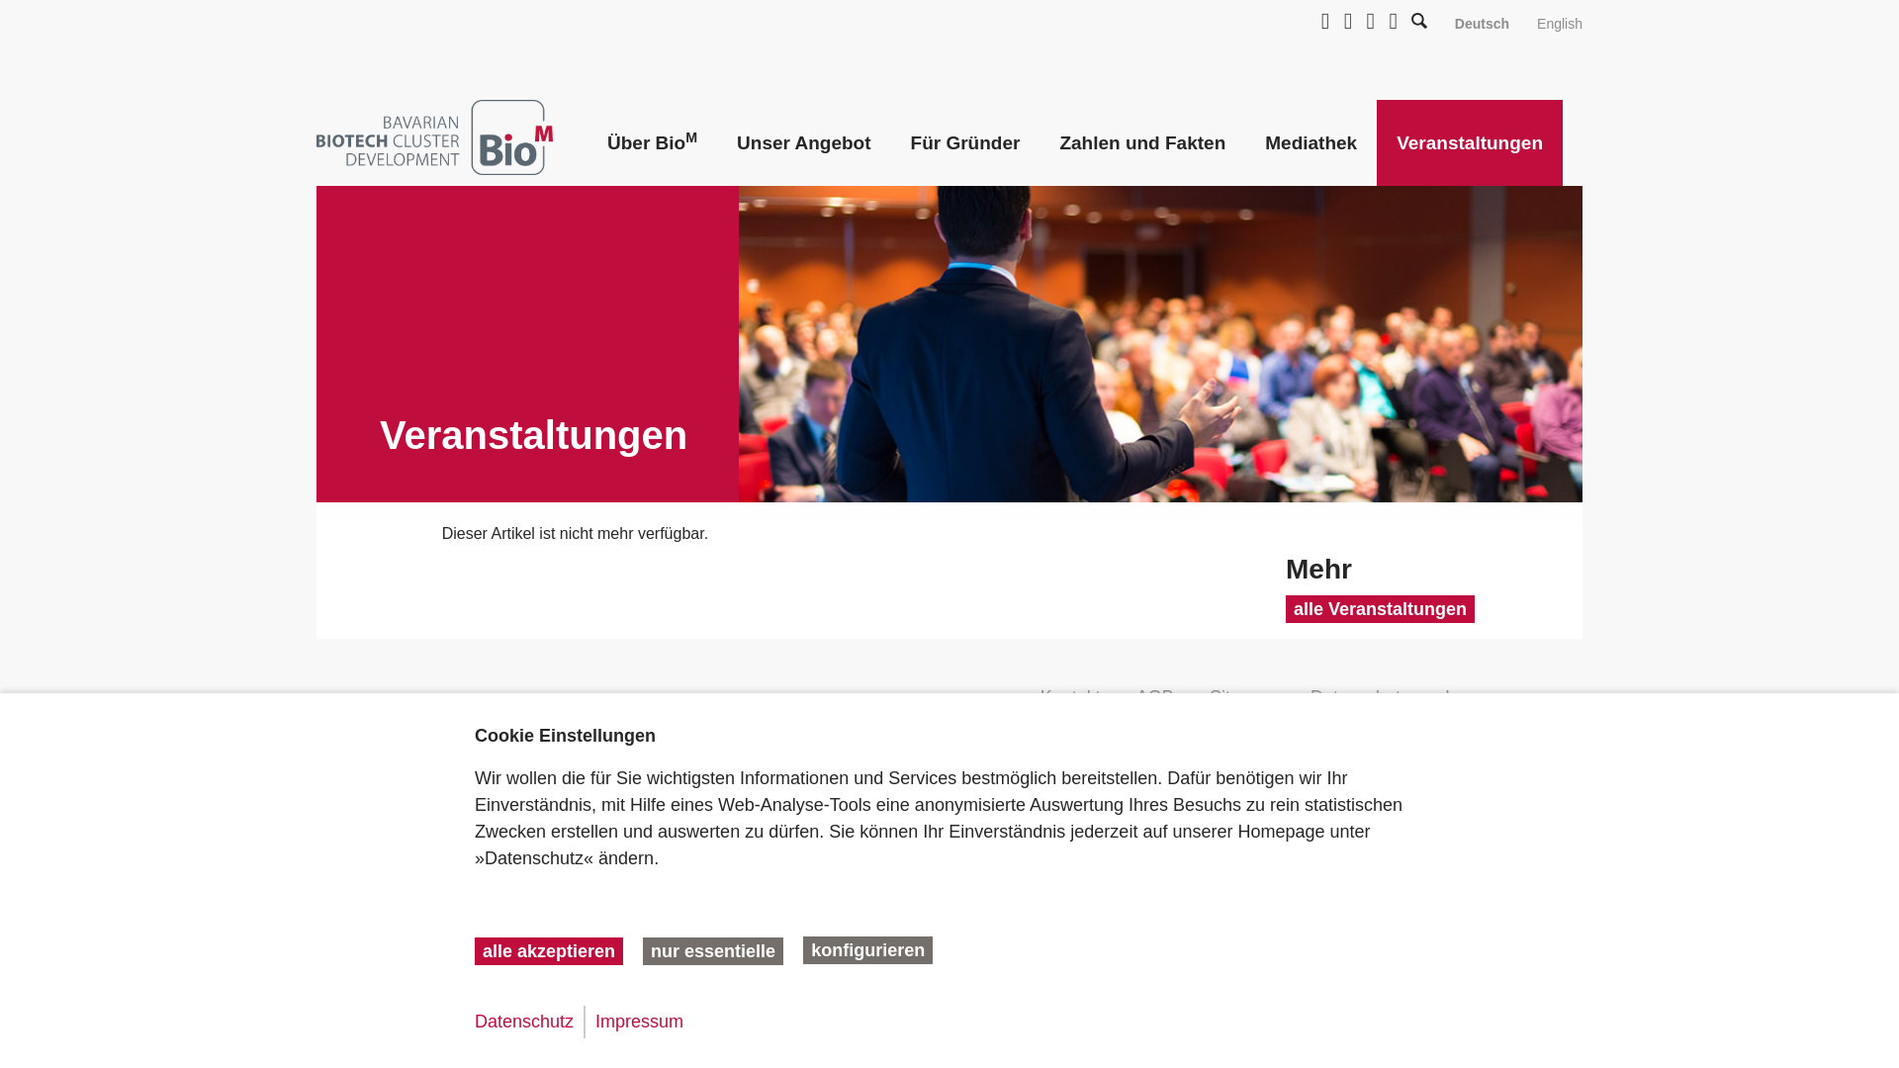 This screenshot has height=1068, width=1899. What do you see at coordinates (1234, 3) in the screenshot?
I see `Suchen` at bounding box center [1234, 3].